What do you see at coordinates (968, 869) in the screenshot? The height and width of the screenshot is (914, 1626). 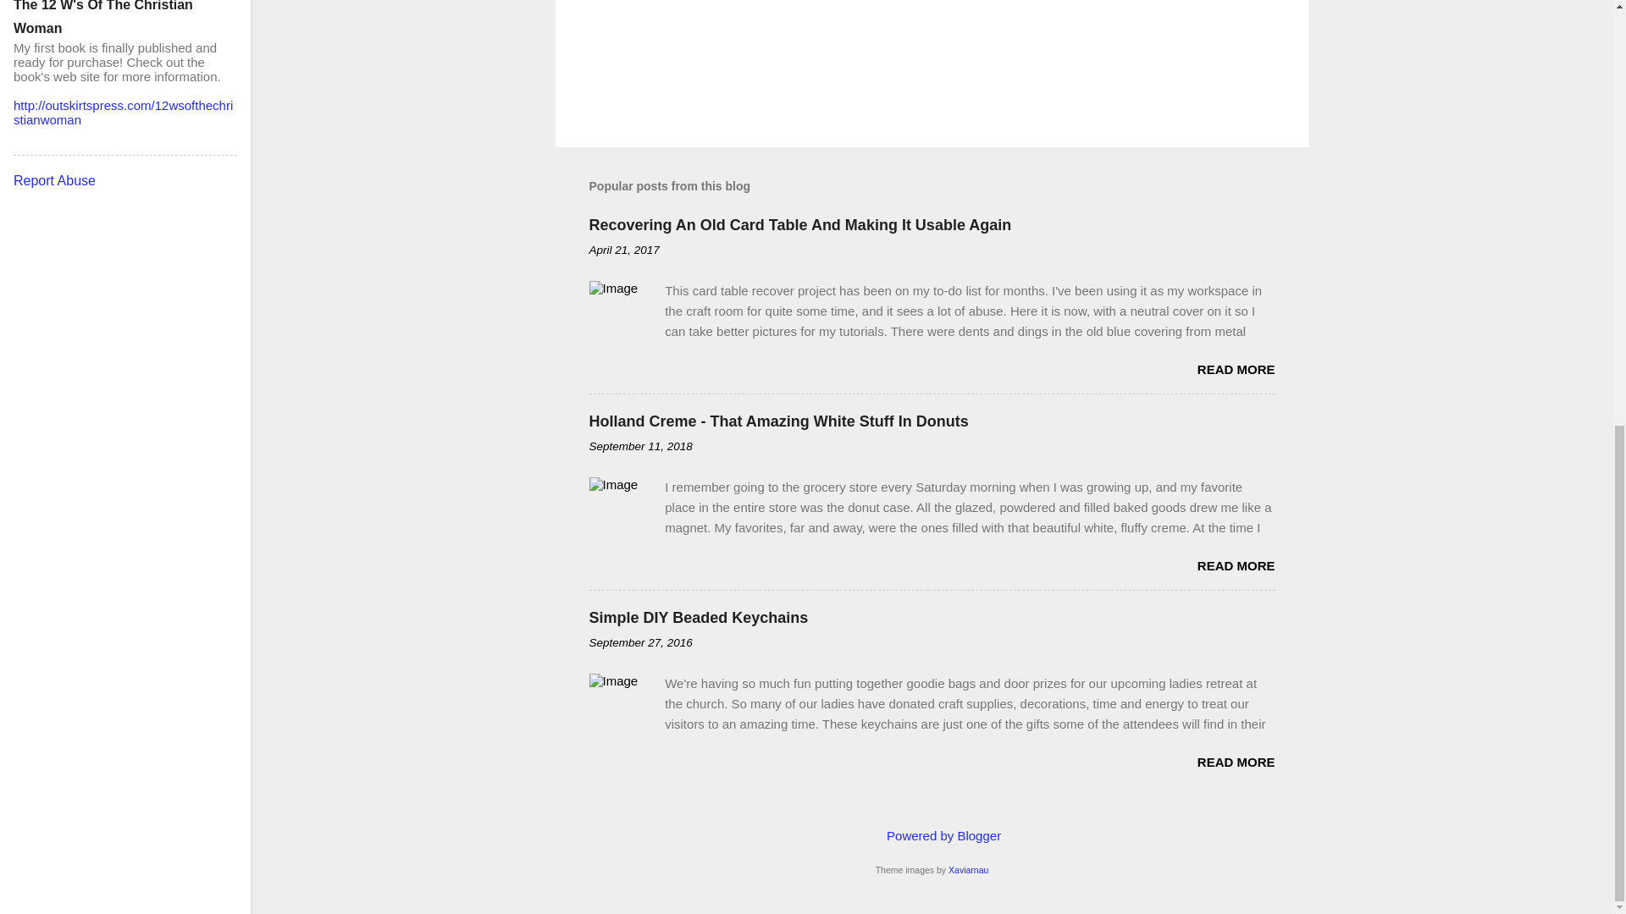 I see `Xaviarnau` at bounding box center [968, 869].